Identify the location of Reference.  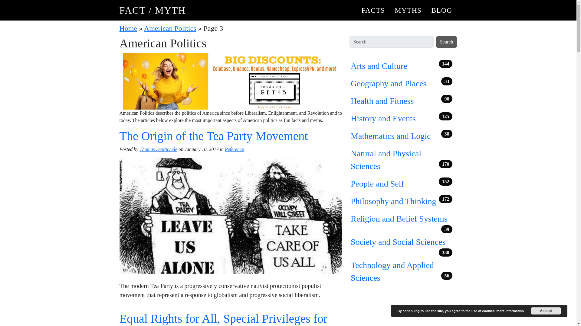
(234, 149).